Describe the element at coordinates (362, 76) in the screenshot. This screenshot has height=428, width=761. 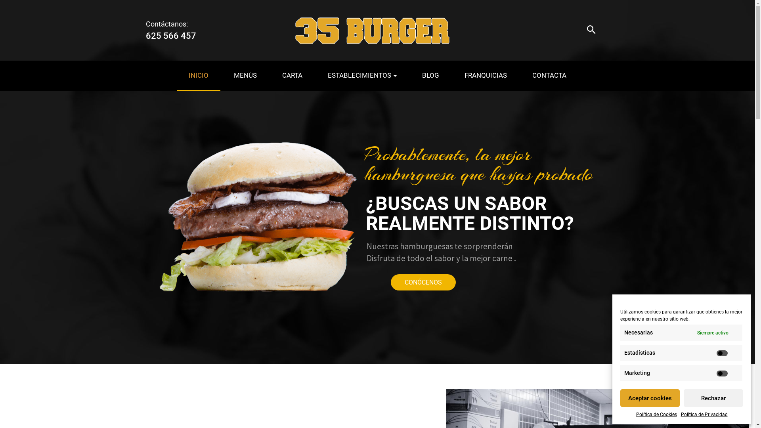
I see `ESTABLECIMIENTOS` at that location.